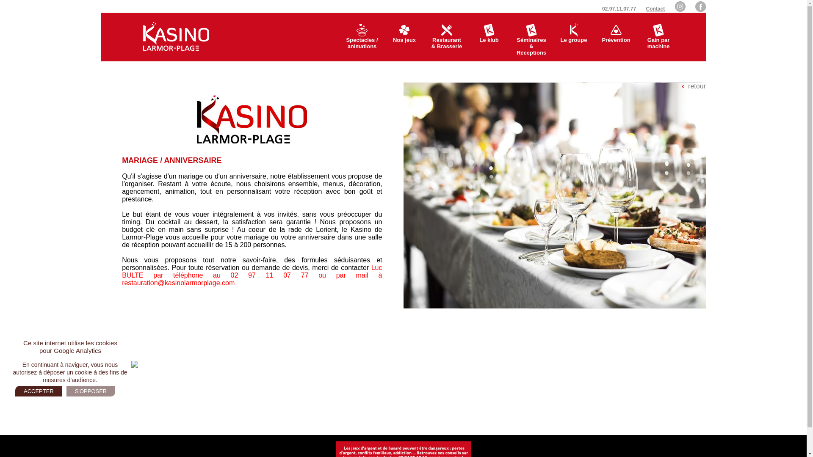 Image resolution: width=813 pixels, height=457 pixels. Describe the element at coordinates (404, 37) in the screenshot. I see `Nos jeux` at that location.